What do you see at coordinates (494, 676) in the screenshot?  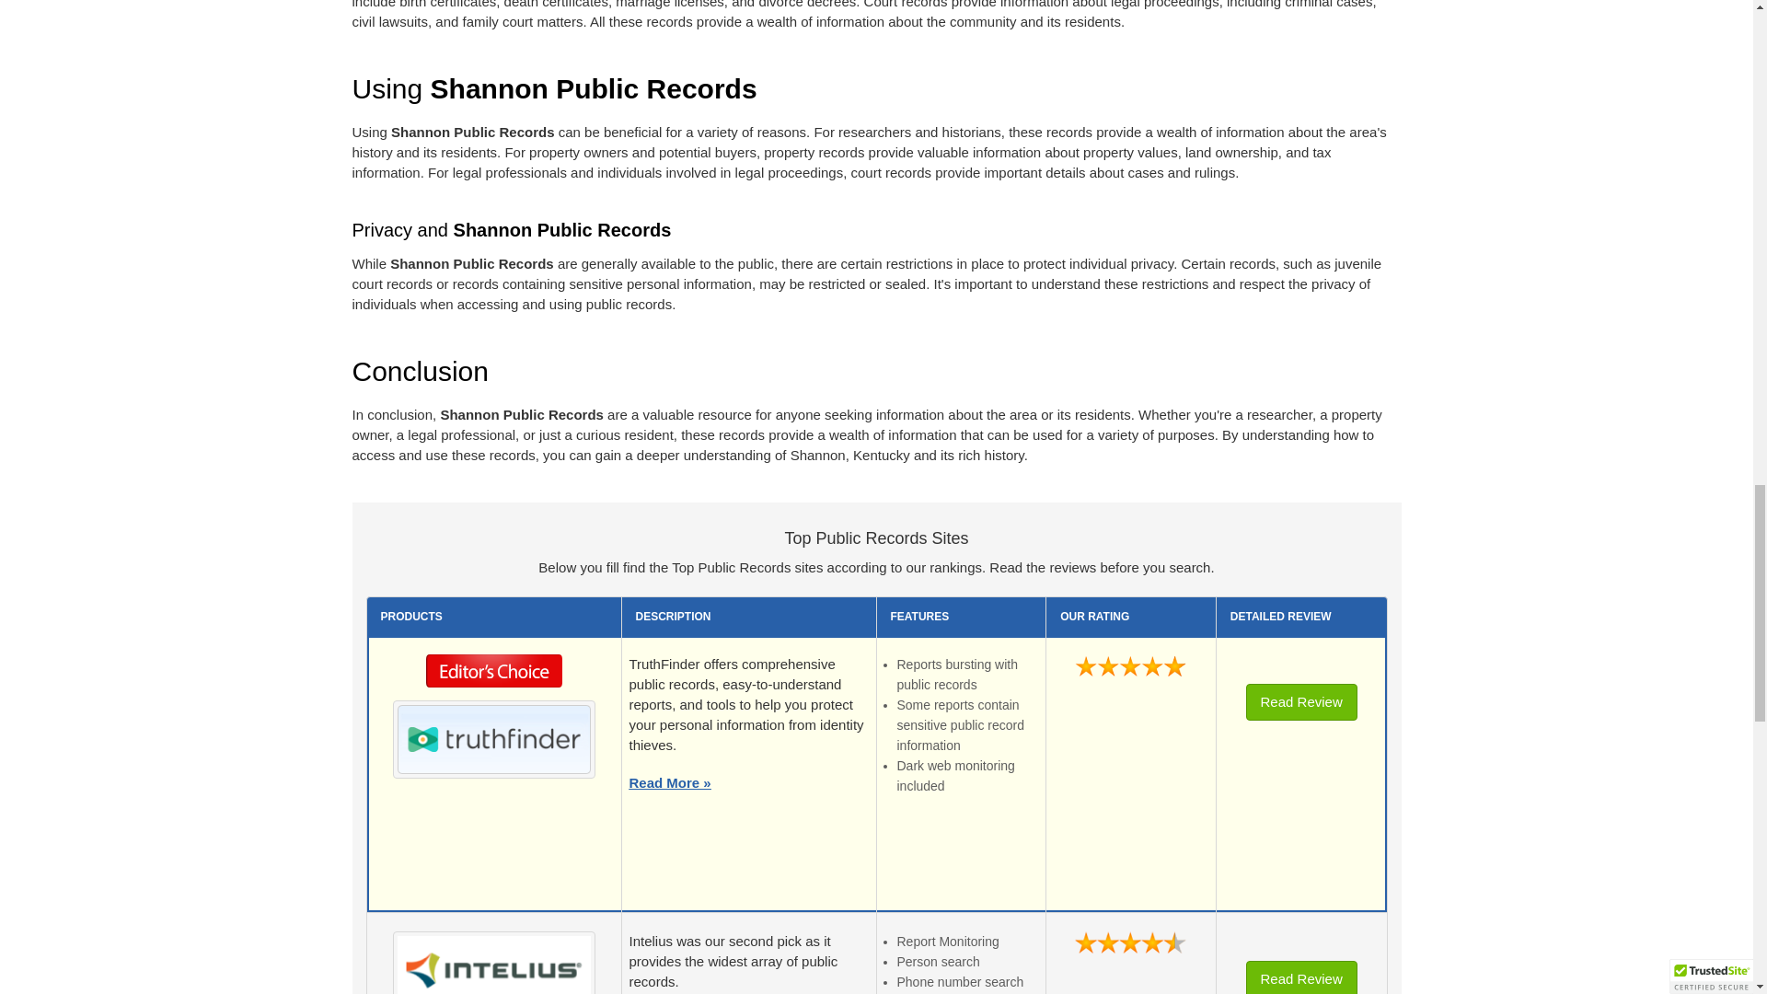 I see `Editors Choice` at bounding box center [494, 676].